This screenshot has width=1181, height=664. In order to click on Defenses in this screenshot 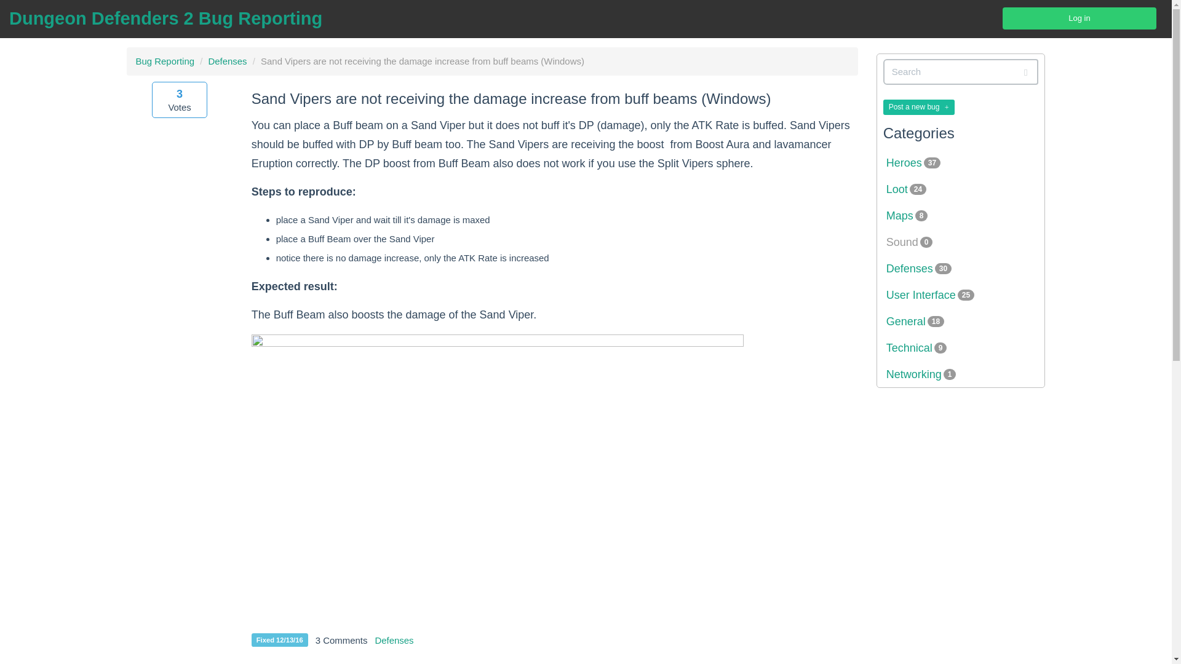, I will do `click(227, 61)`.